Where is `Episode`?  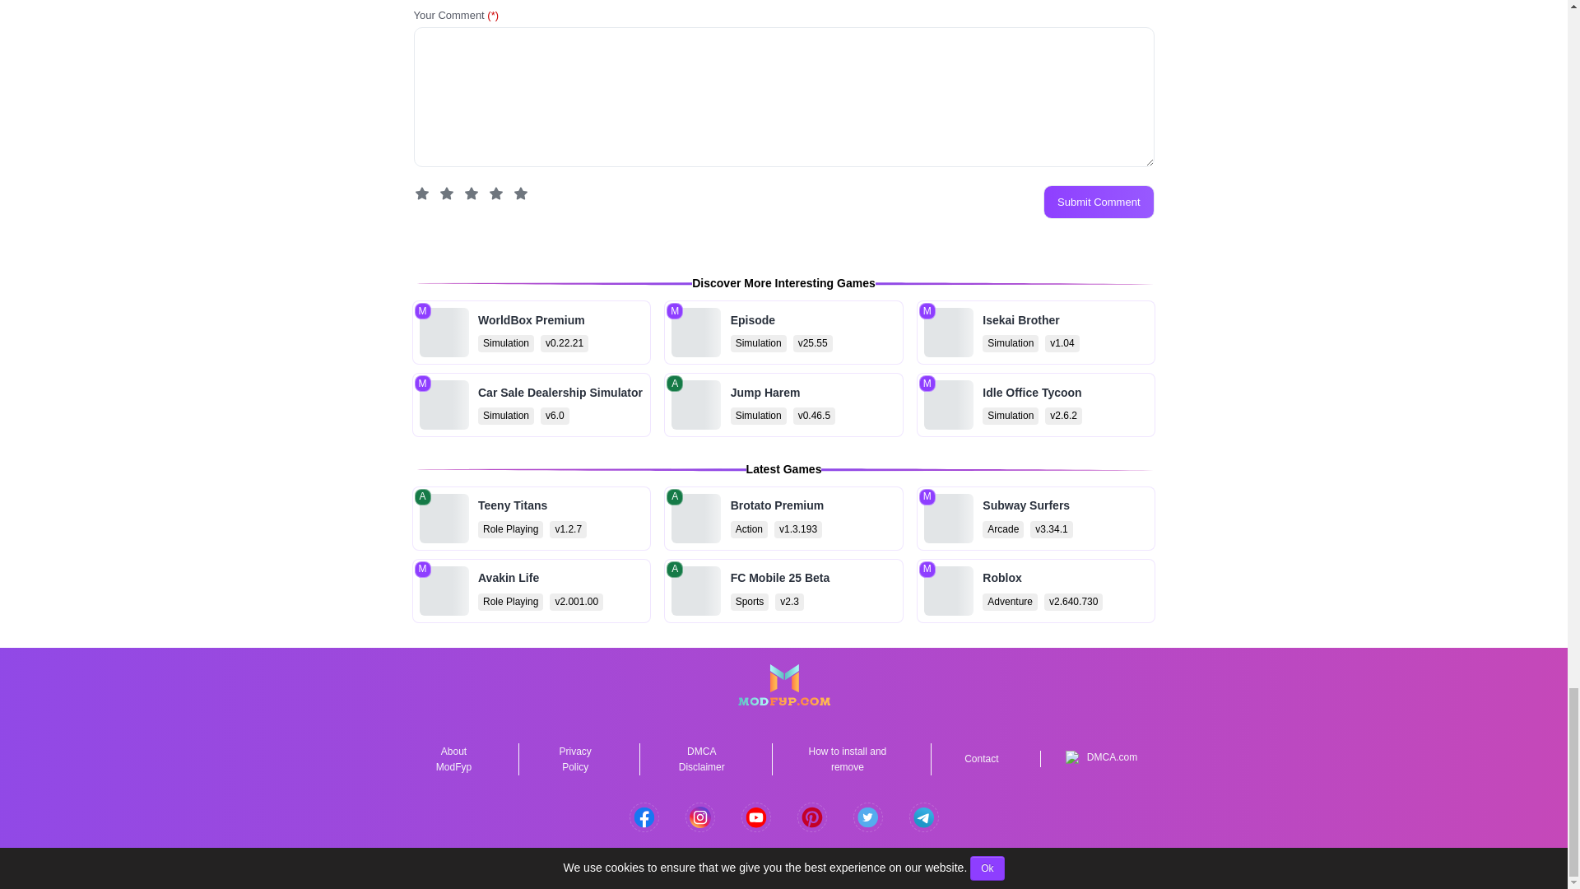
Episode is located at coordinates (783, 333).